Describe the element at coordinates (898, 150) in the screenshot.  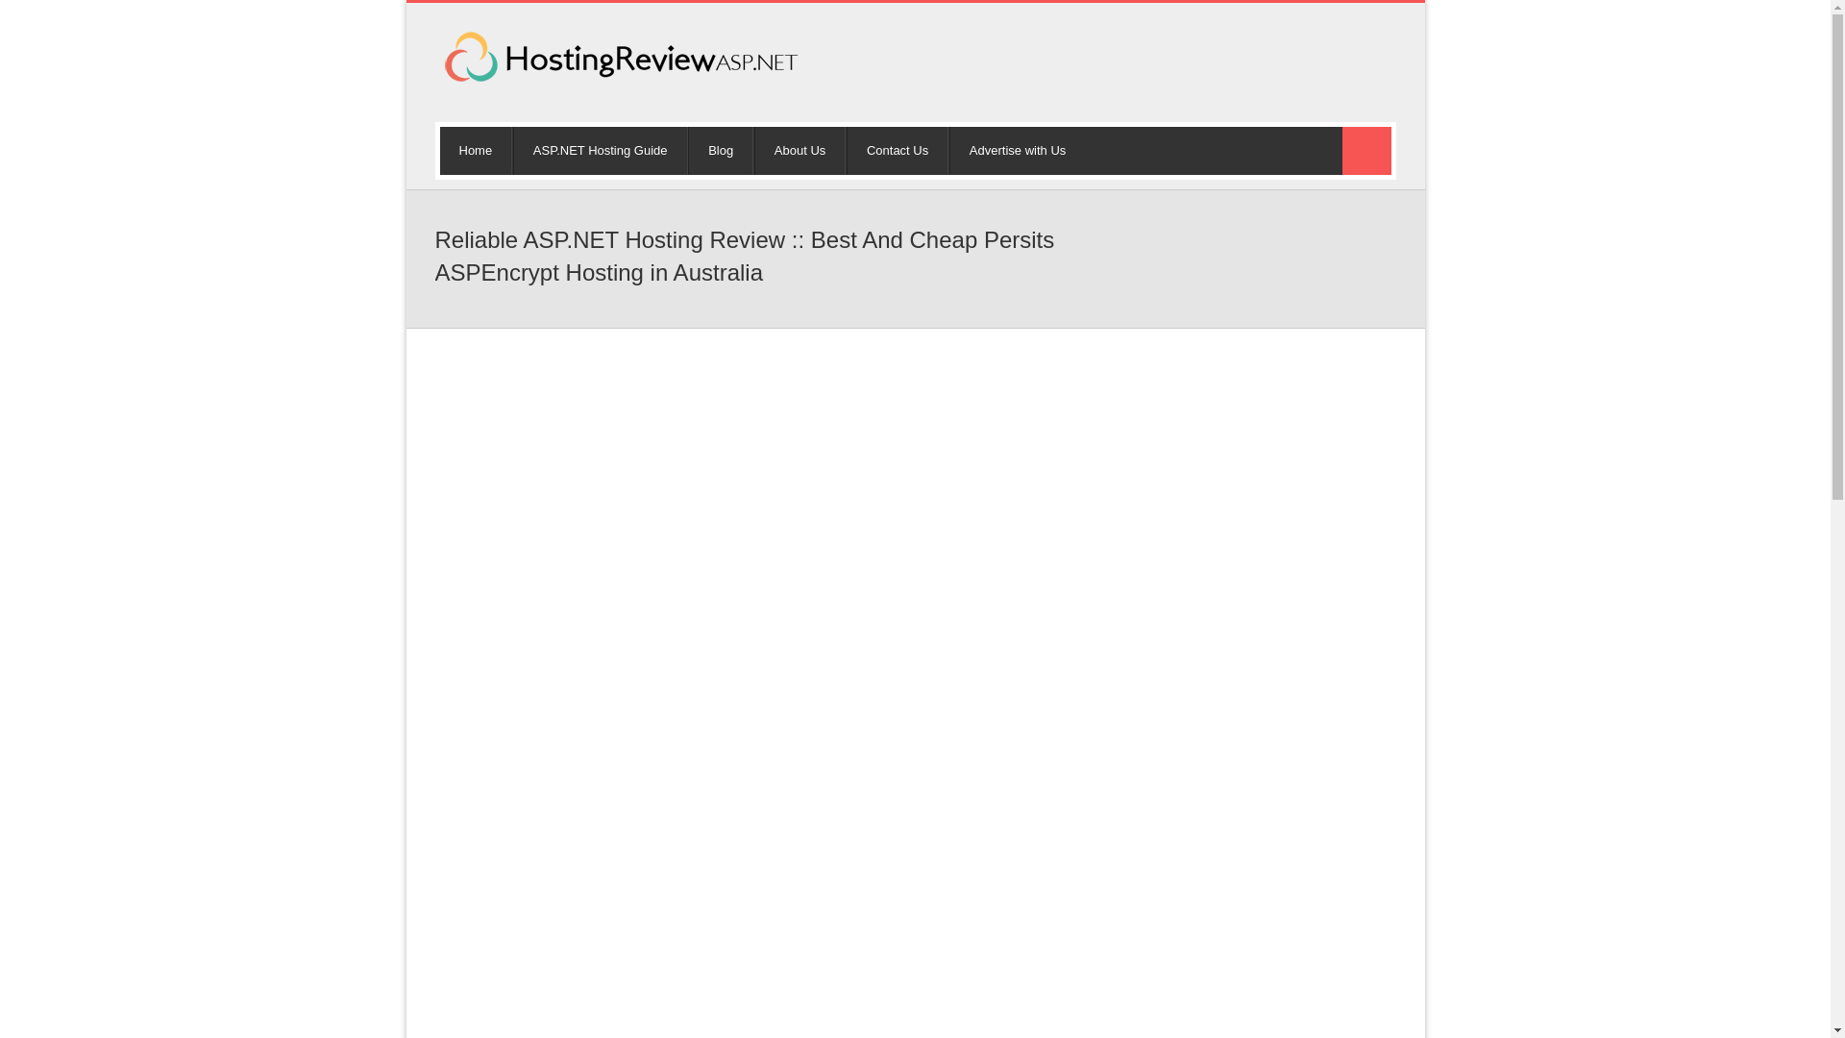
I see `Contact Us` at that location.